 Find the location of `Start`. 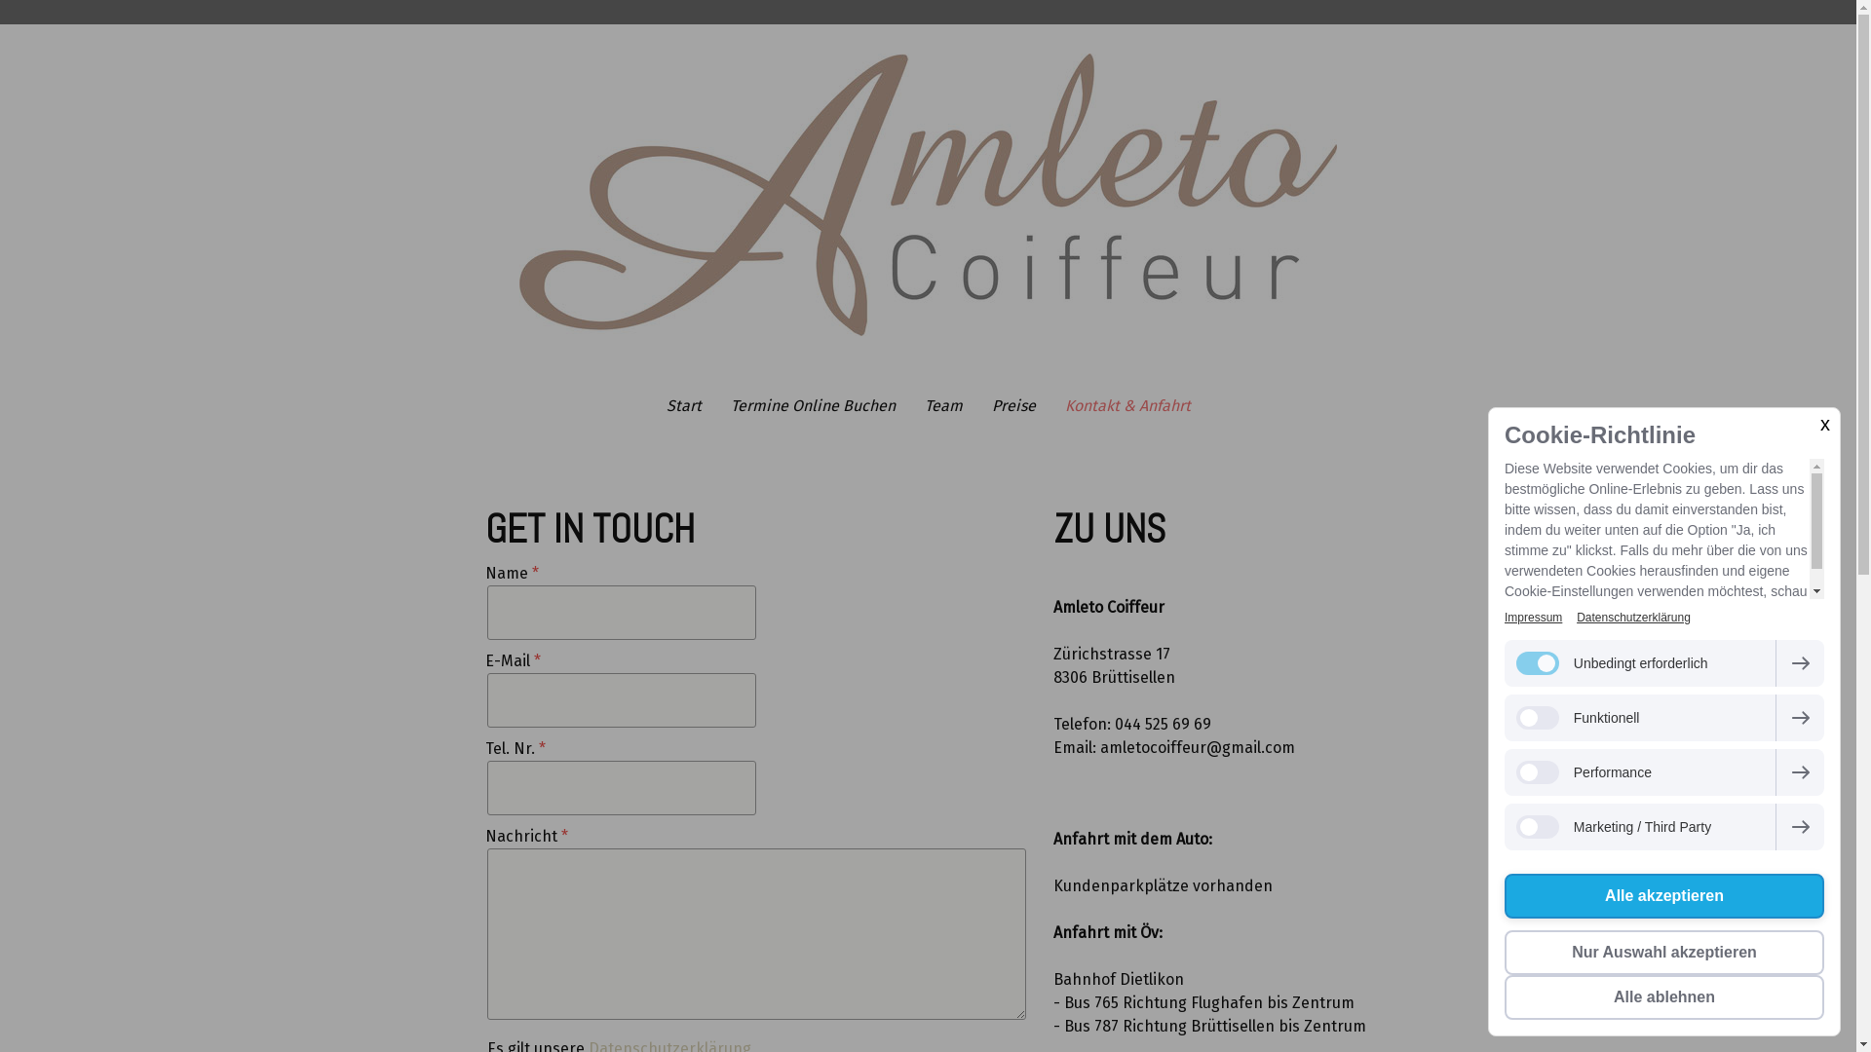

Start is located at coordinates (683, 406).